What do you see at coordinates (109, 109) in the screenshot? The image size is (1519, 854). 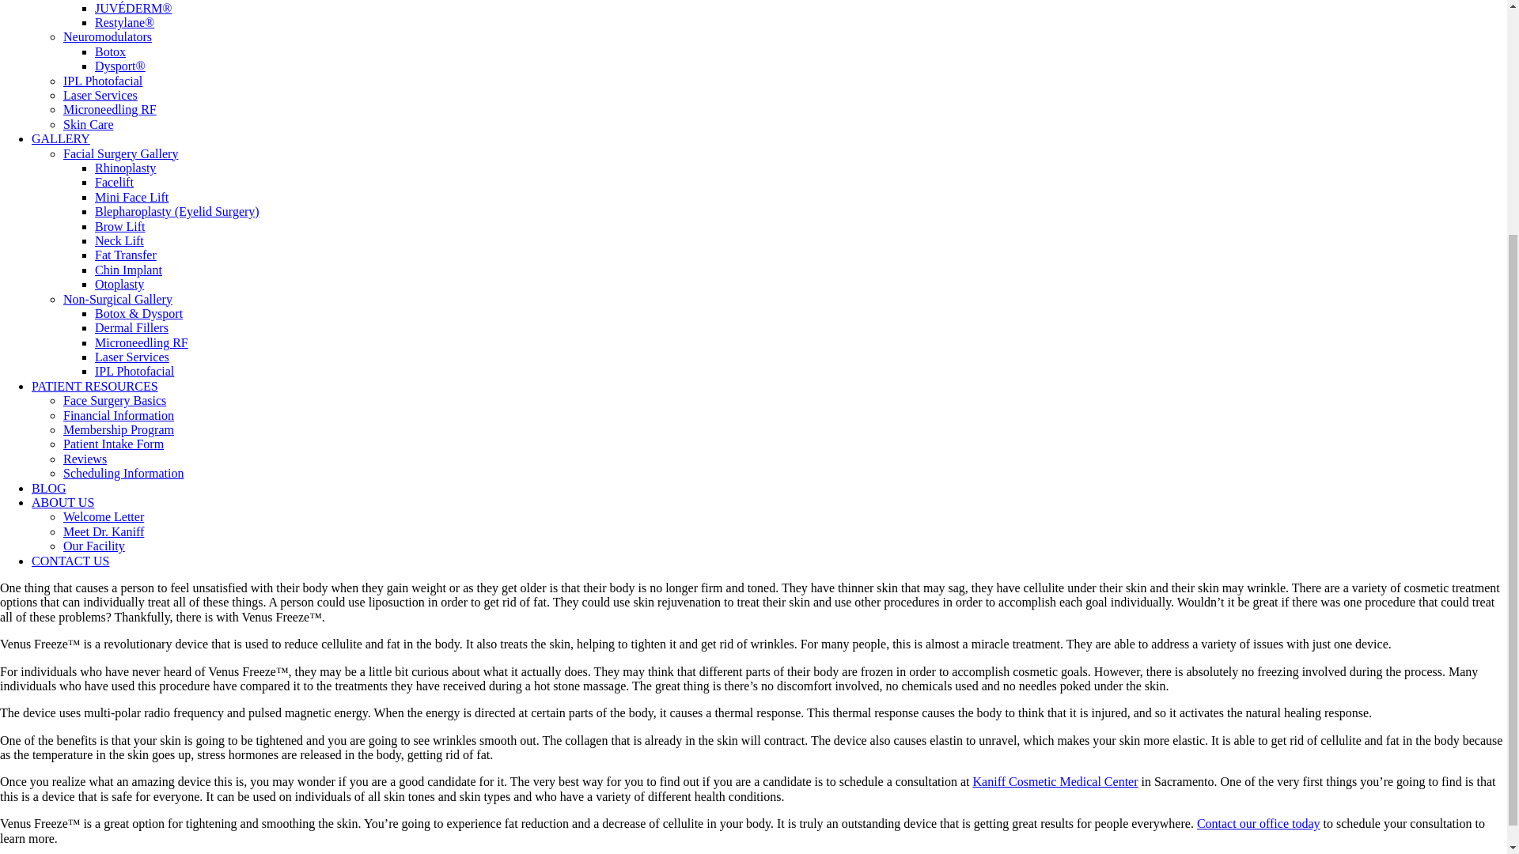 I see `Microneedling RF` at bounding box center [109, 109].